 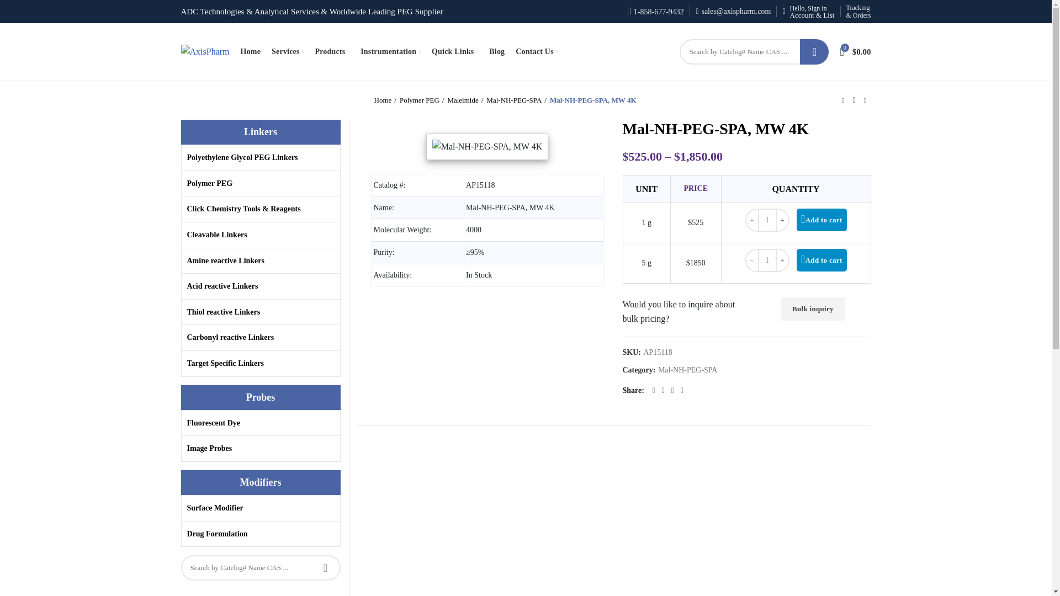 What do you see at coordinates (767, 260) in the screenshot?
I see `1` at bounding box center [767, 260].